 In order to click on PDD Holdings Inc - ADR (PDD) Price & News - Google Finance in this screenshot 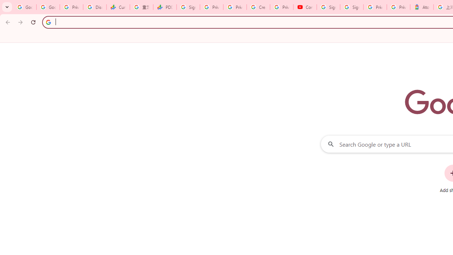, I will do `click(165, 7)`.